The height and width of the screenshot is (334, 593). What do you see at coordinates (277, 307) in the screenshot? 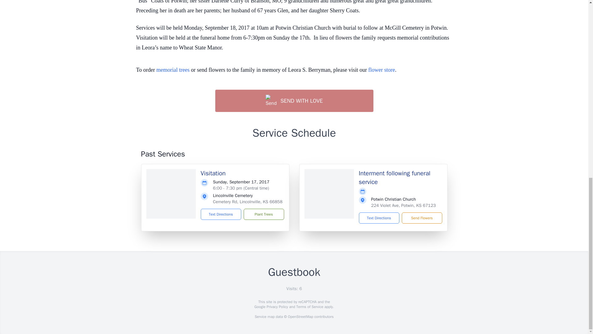
I see `Privacy Policy` at bounding box center [277, 307].